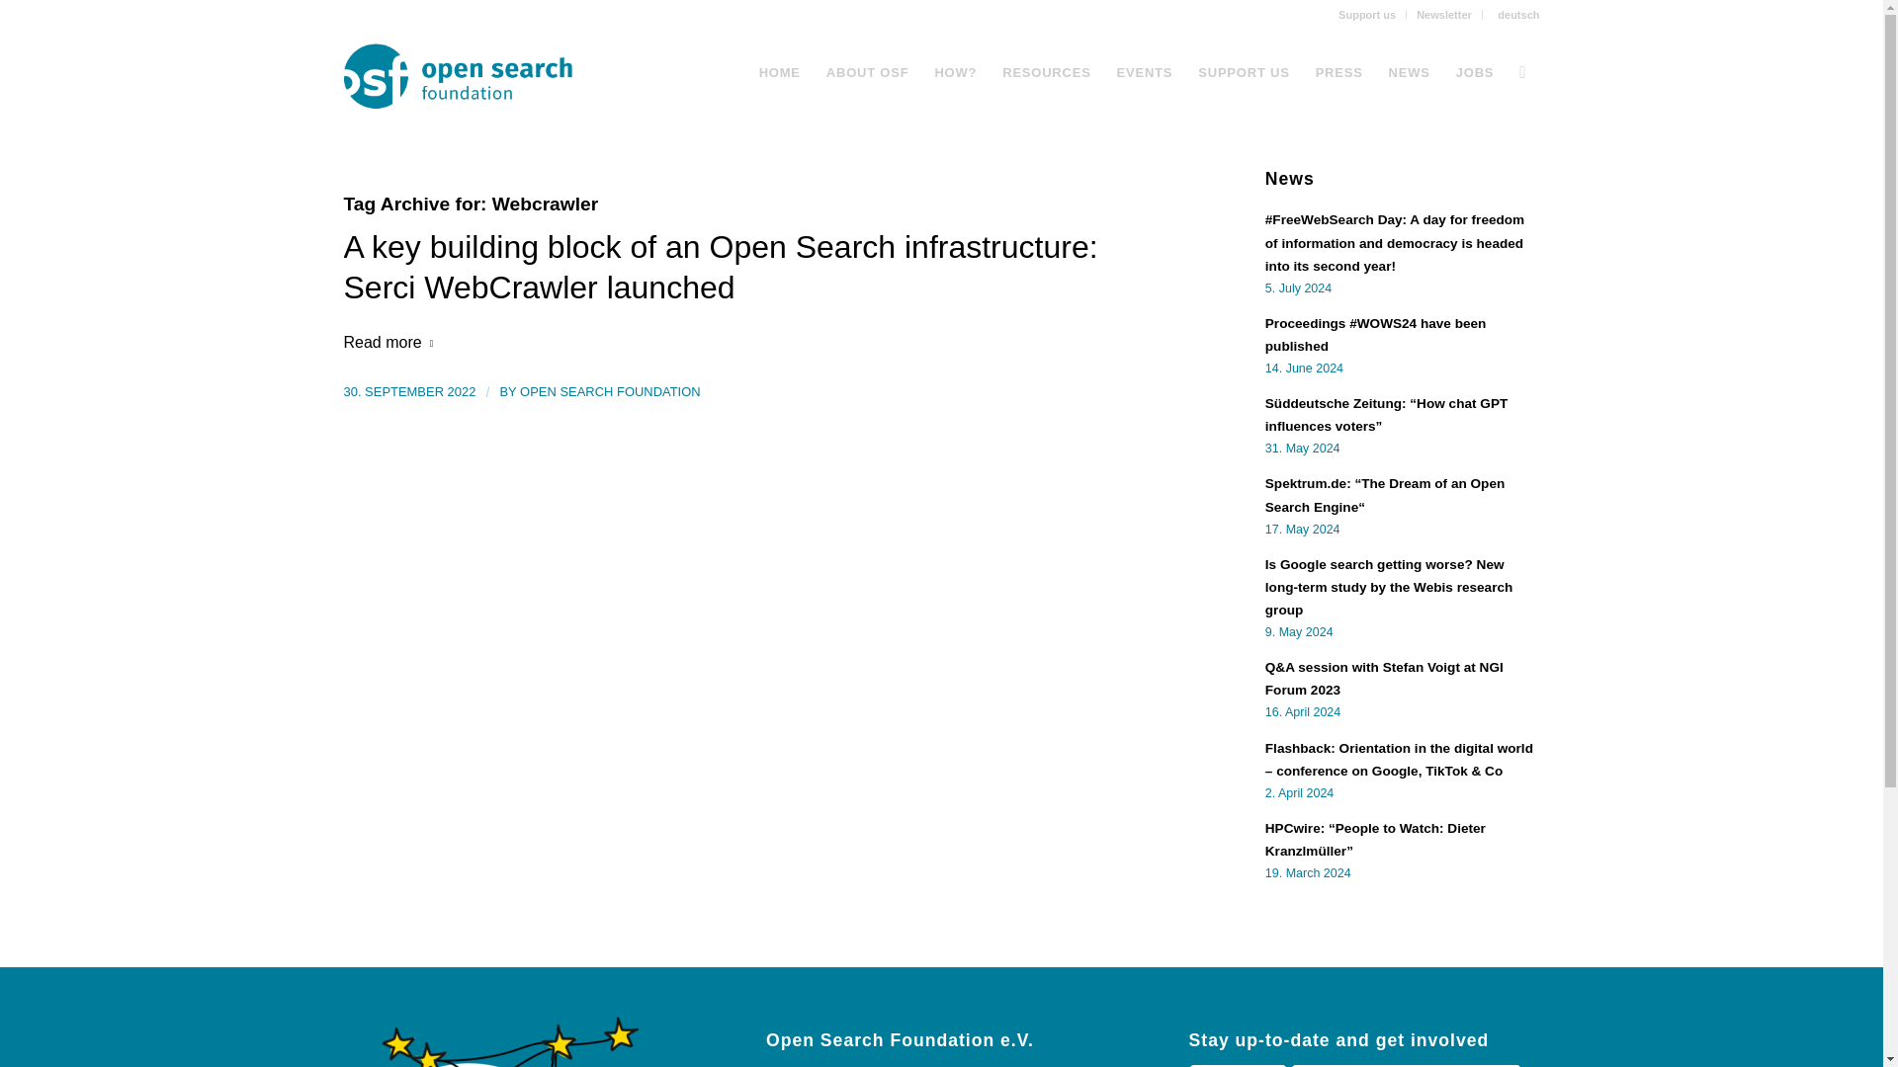  I want to click on Support us, so click(1366, 15).